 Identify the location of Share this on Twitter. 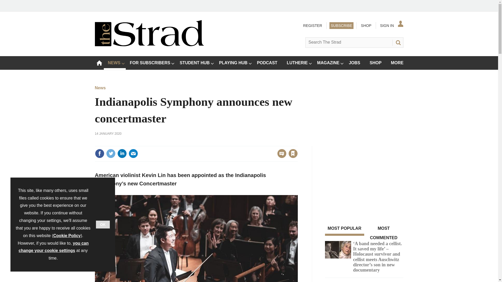
(111, 154).